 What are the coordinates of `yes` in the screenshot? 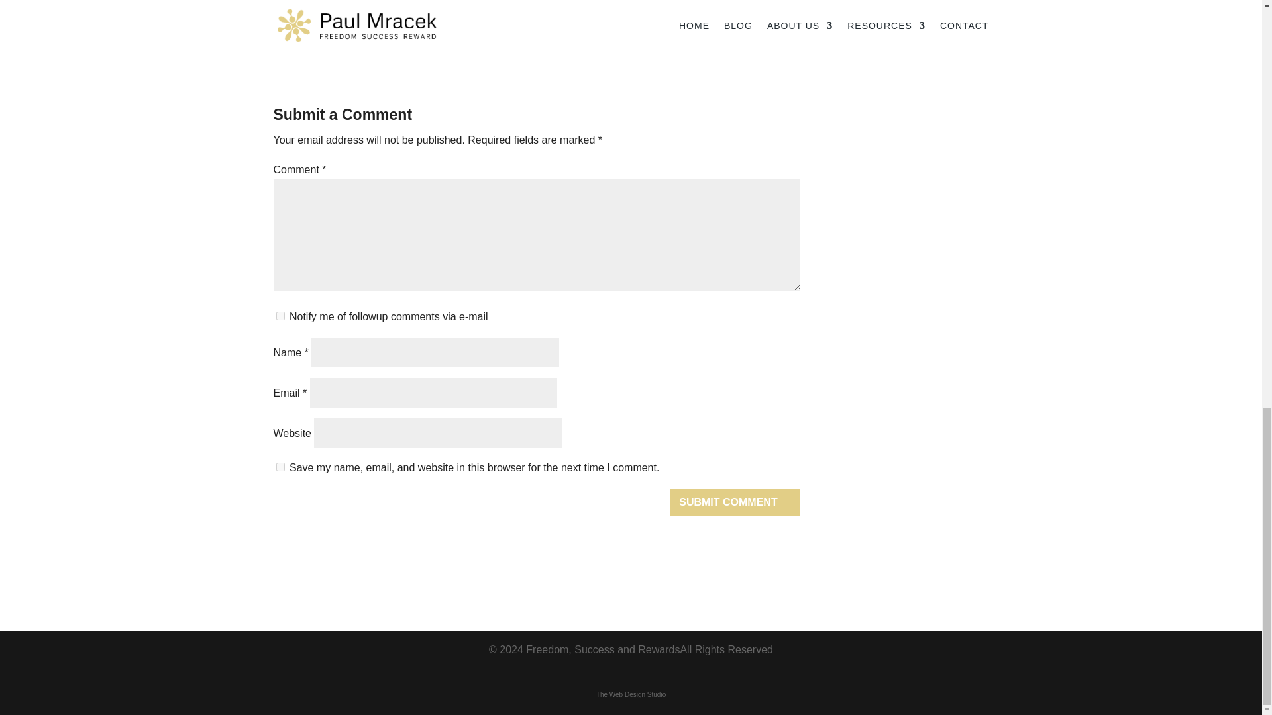 It's located at (280, 466).